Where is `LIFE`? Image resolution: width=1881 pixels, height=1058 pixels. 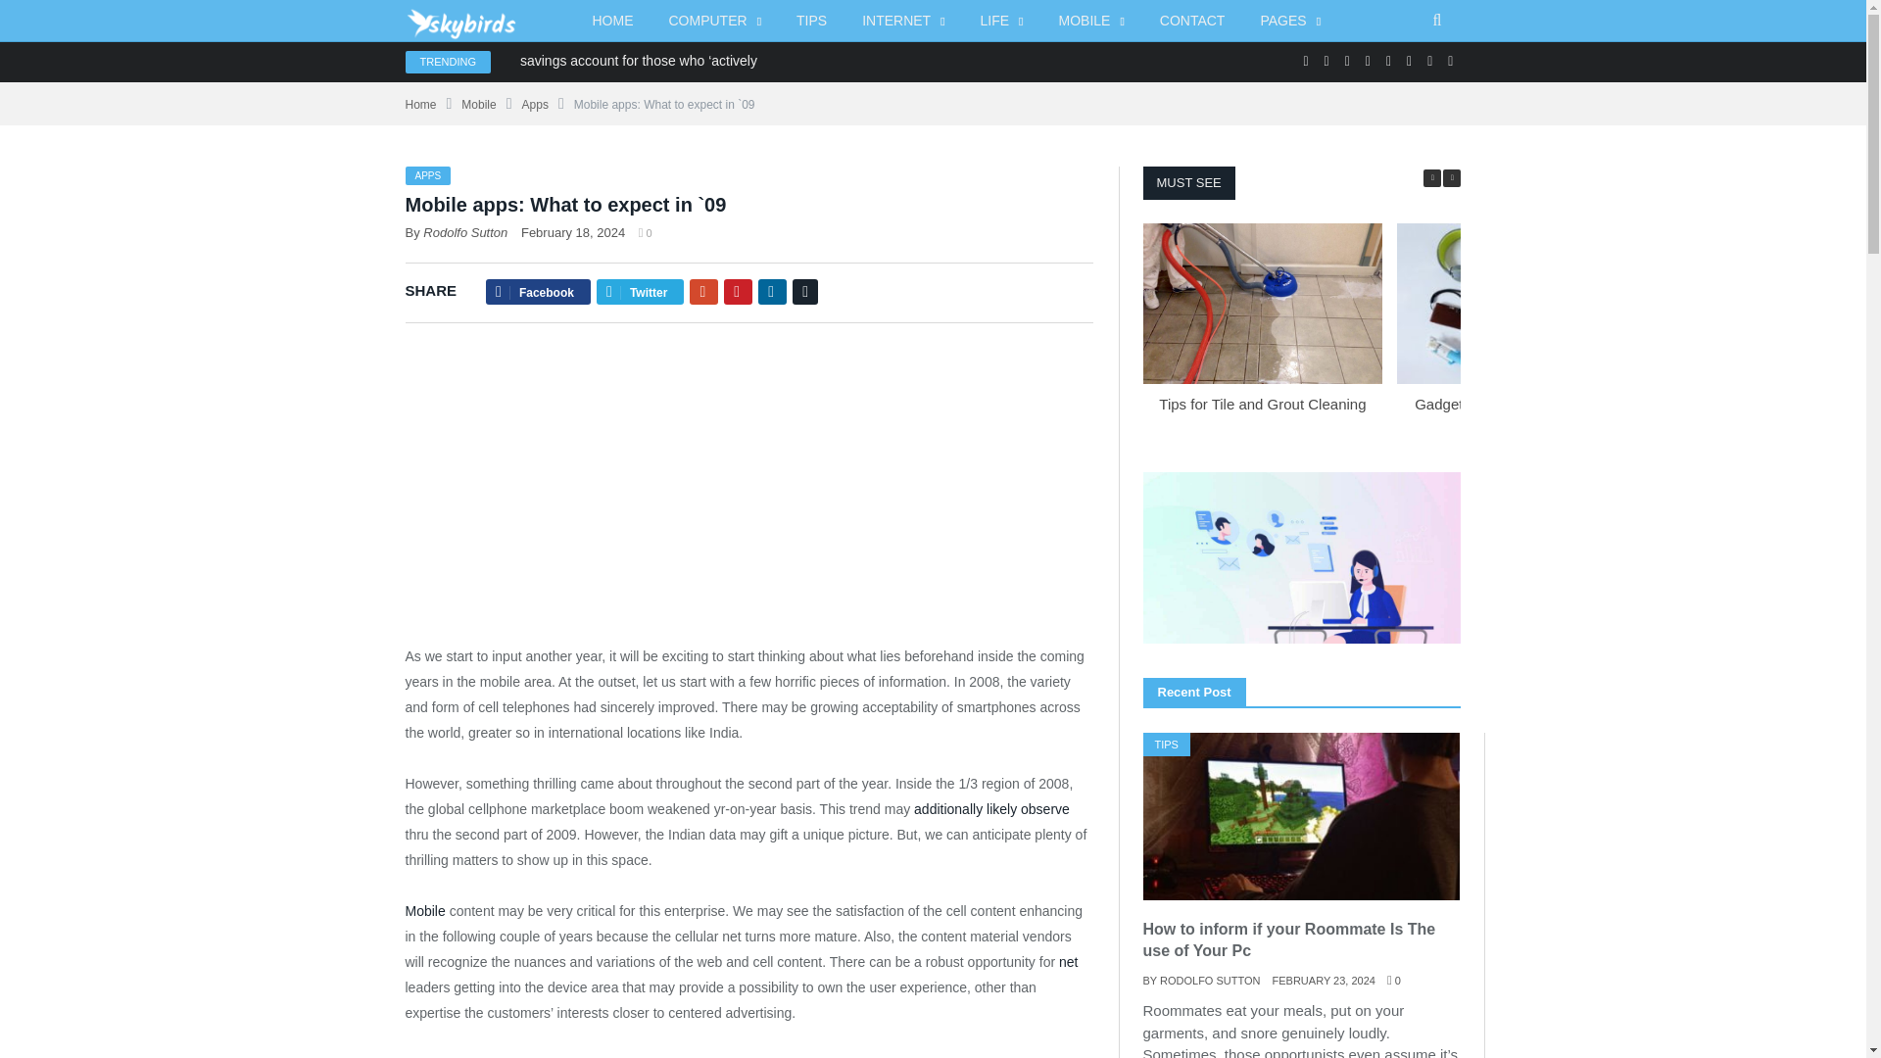
LIFE is located at coordinates (1002, 22).